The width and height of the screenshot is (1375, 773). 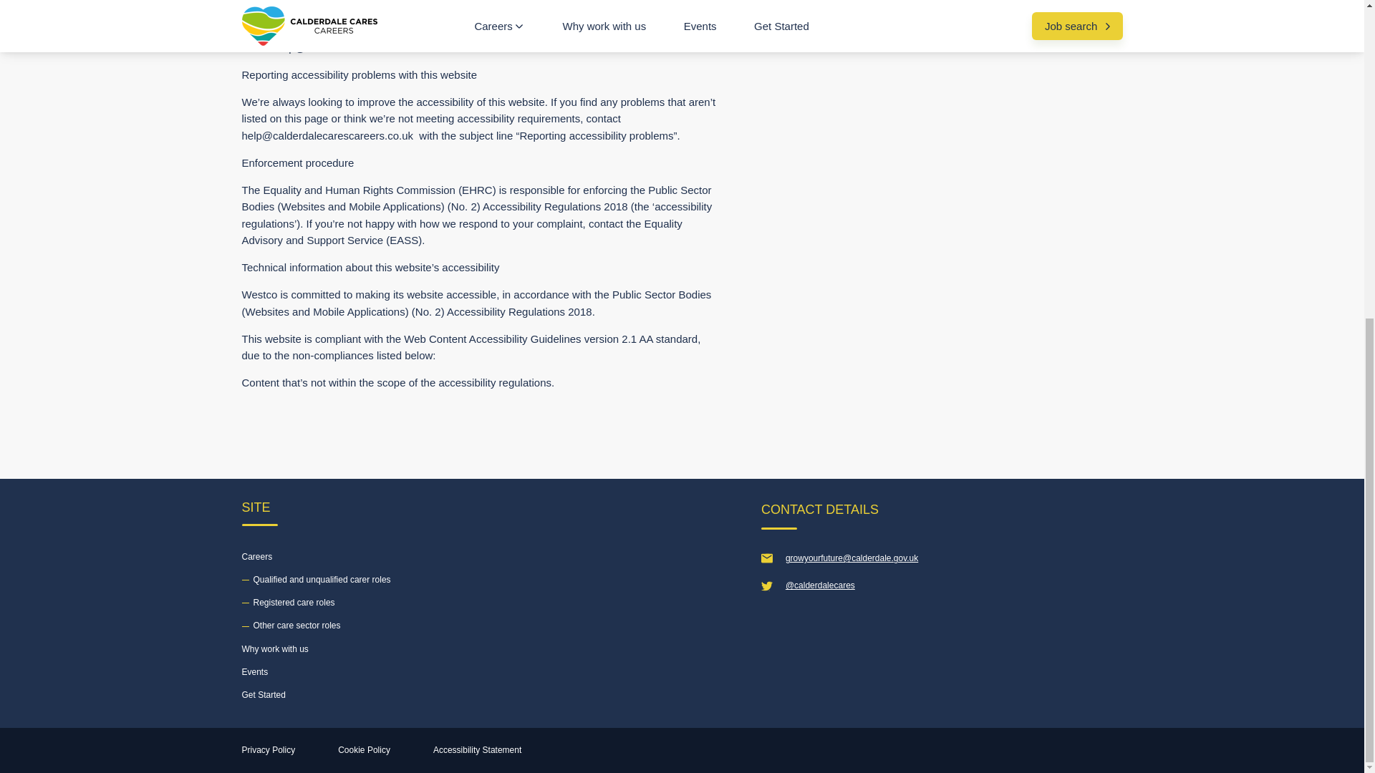 What do you see at coordinates (288, 603) in the screenshot?
I see `Registered care roles` at bounding box center [288, 603].